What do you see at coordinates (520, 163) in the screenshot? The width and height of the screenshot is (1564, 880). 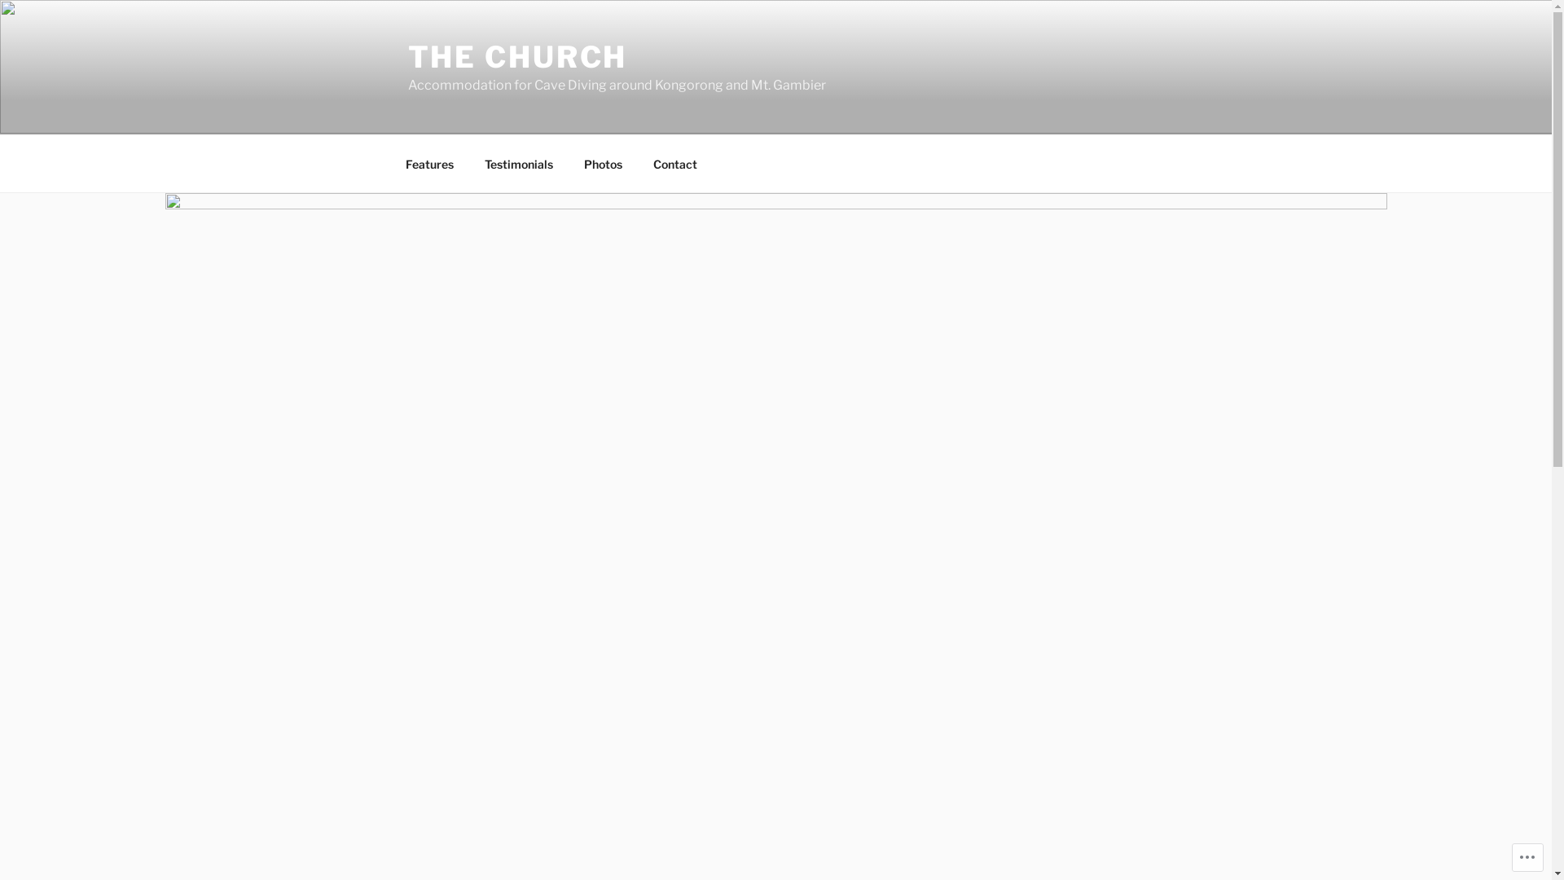 I see `Testimonials` at bounding box center [520, 163].